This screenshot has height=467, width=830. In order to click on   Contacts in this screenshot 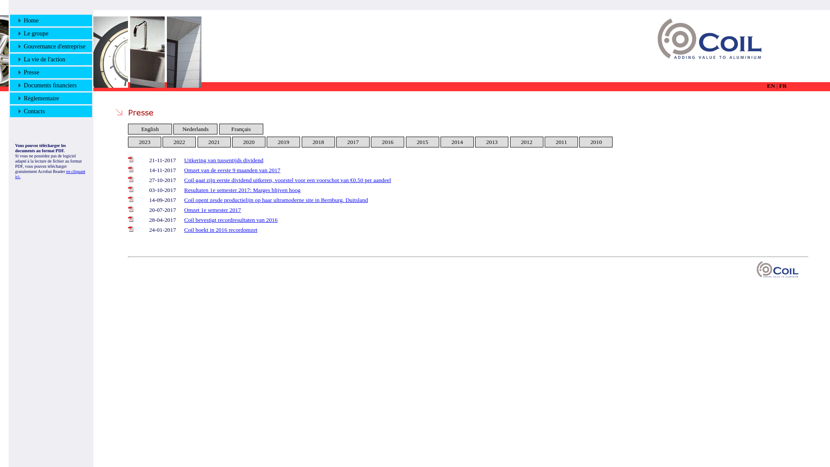, I will do `click(32, 112)`.